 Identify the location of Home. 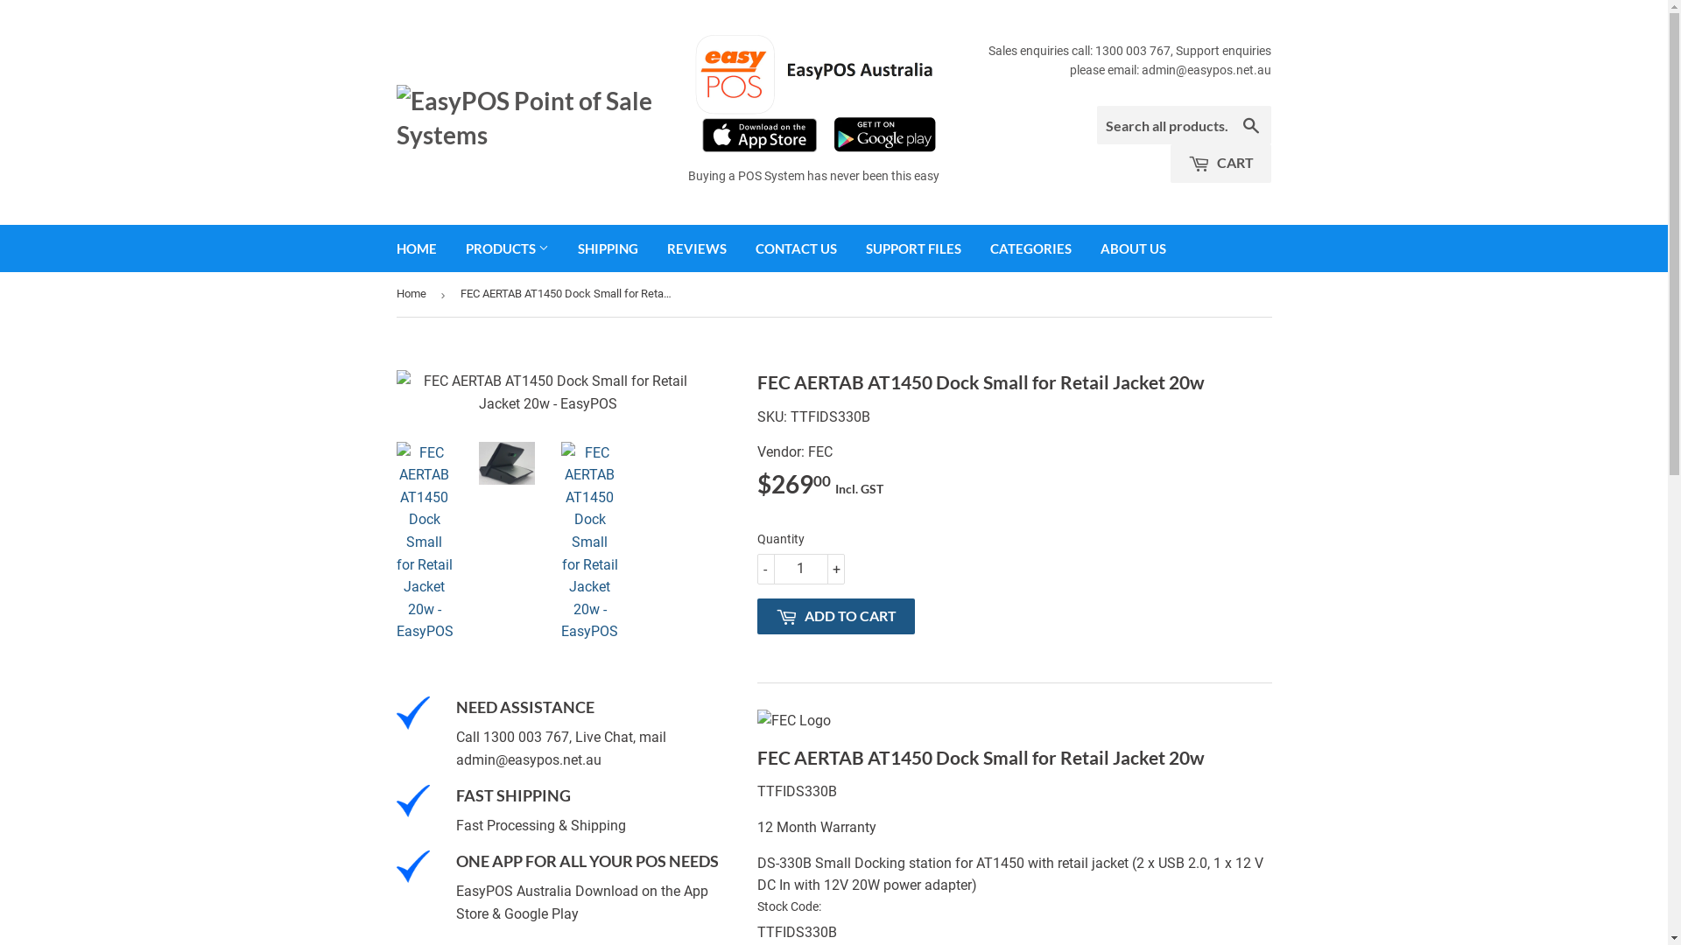
(413, 294).